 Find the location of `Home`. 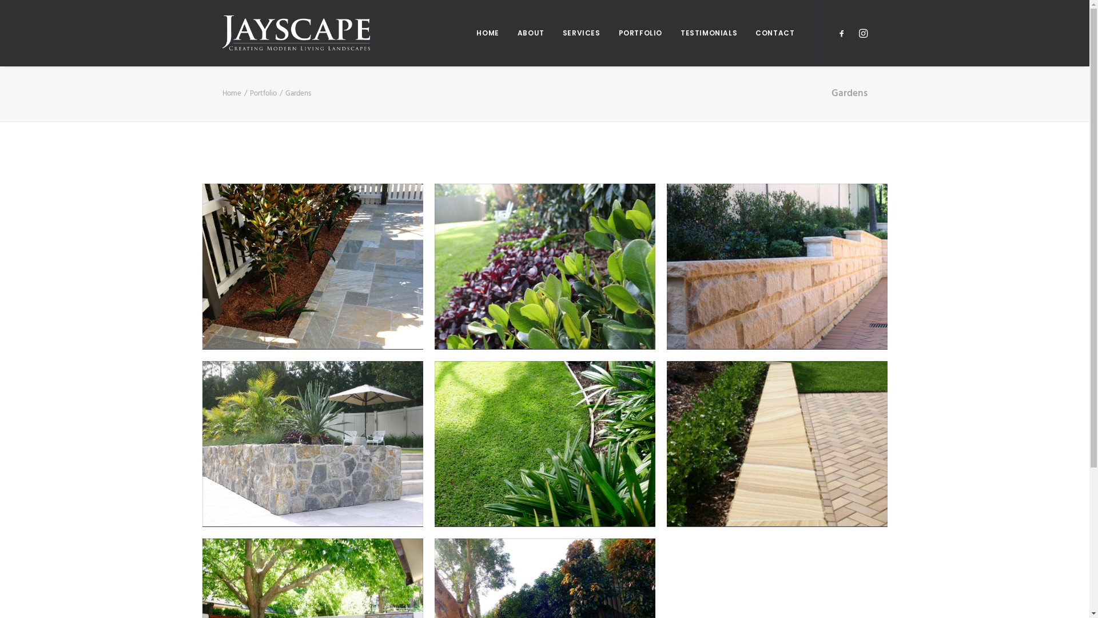

Home is located at coordinates (231, 94).